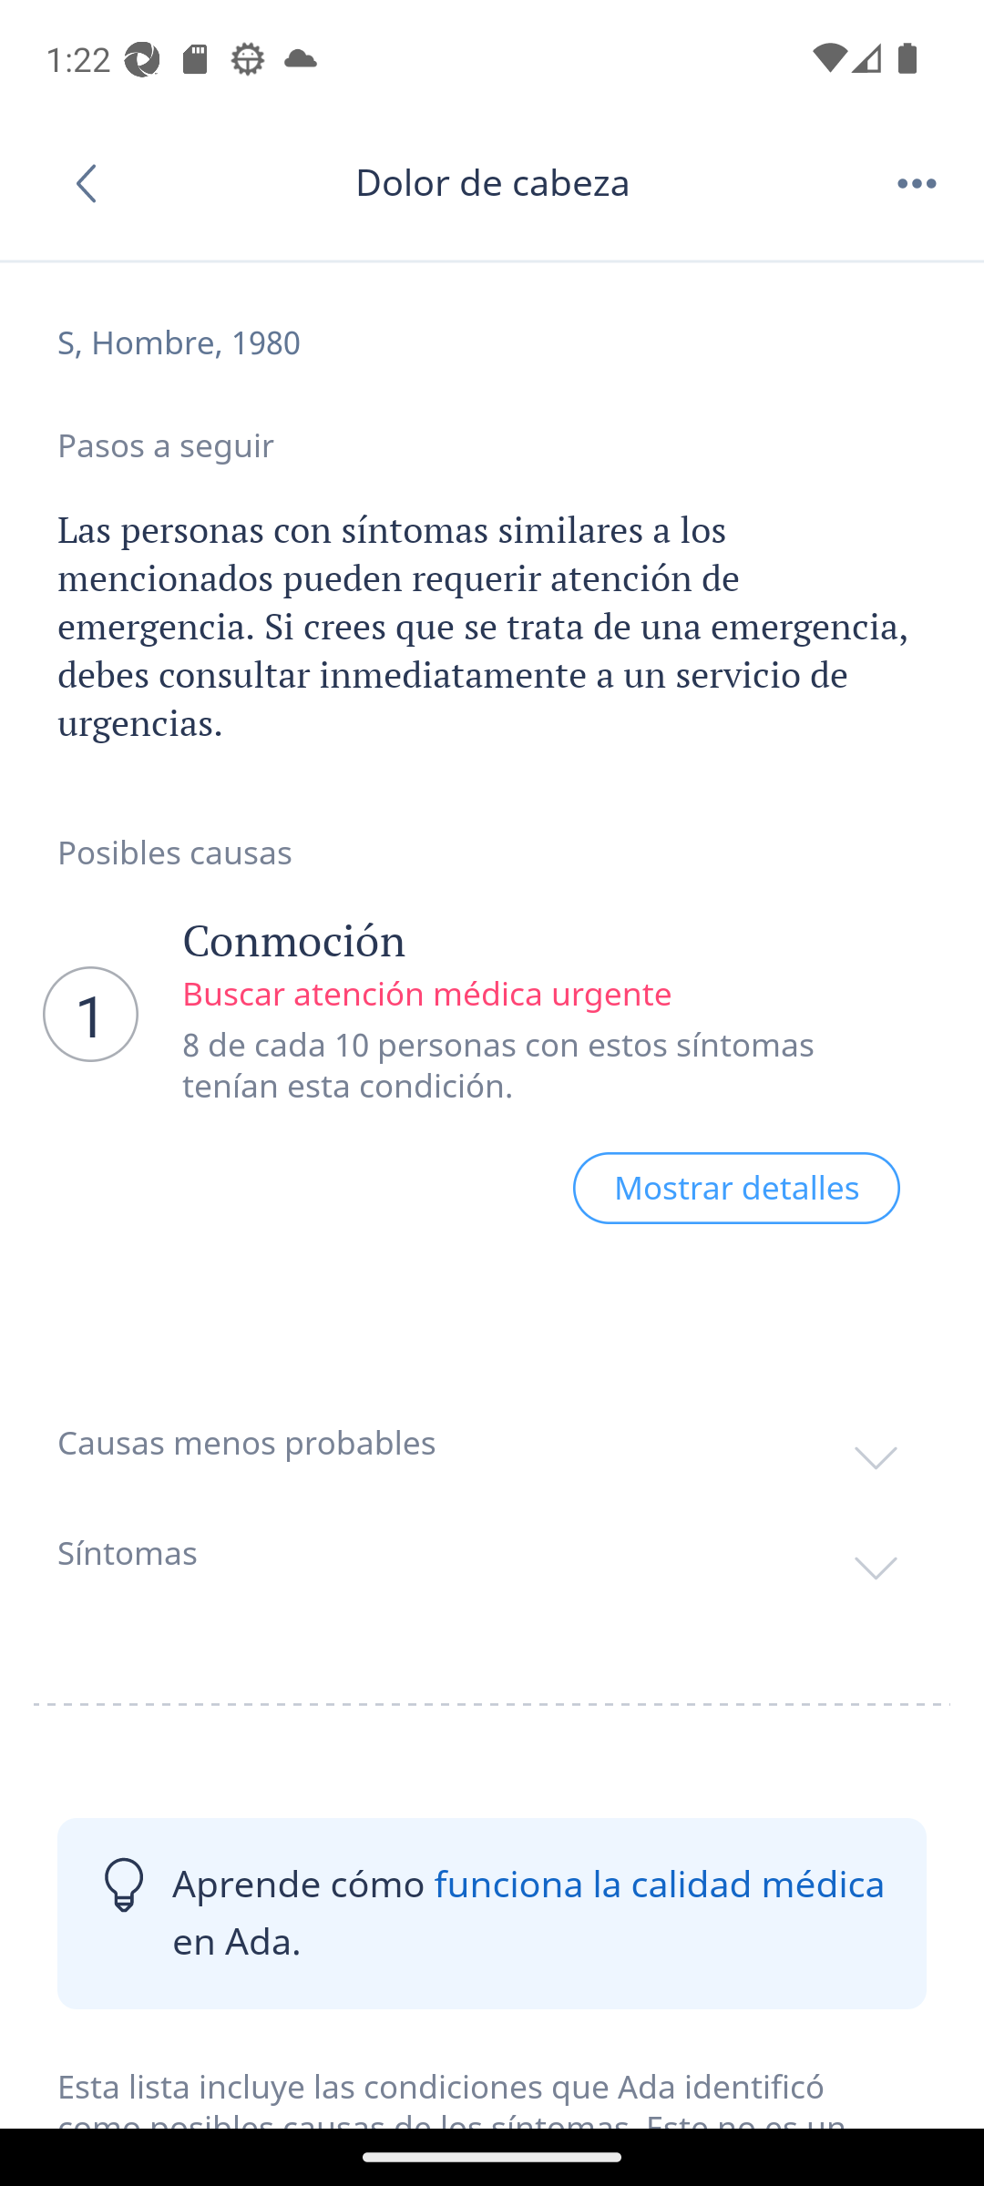  I want to click on Causas menos probables , so click(492, 1443).